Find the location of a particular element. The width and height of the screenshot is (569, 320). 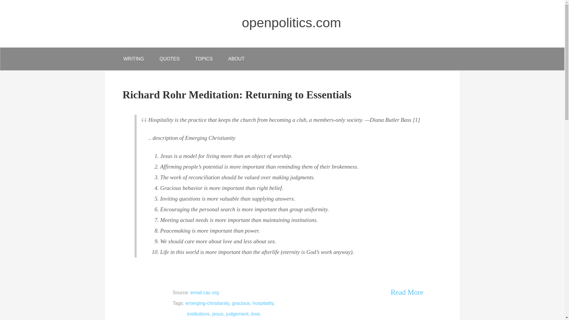

Richard Rohr Meditation: Returning to Essentials is located at coordinates (237, 95).